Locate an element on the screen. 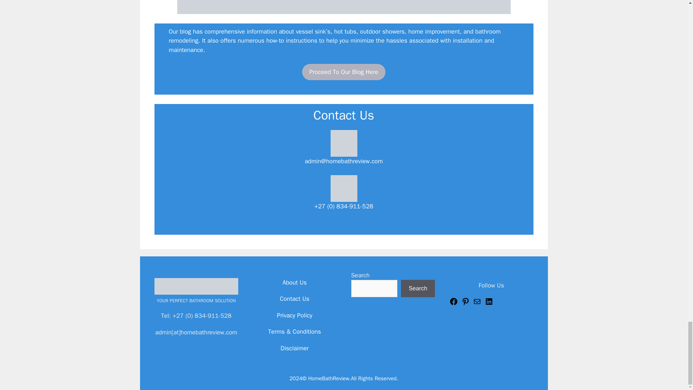  Mail is located at coordinates (477, 304).